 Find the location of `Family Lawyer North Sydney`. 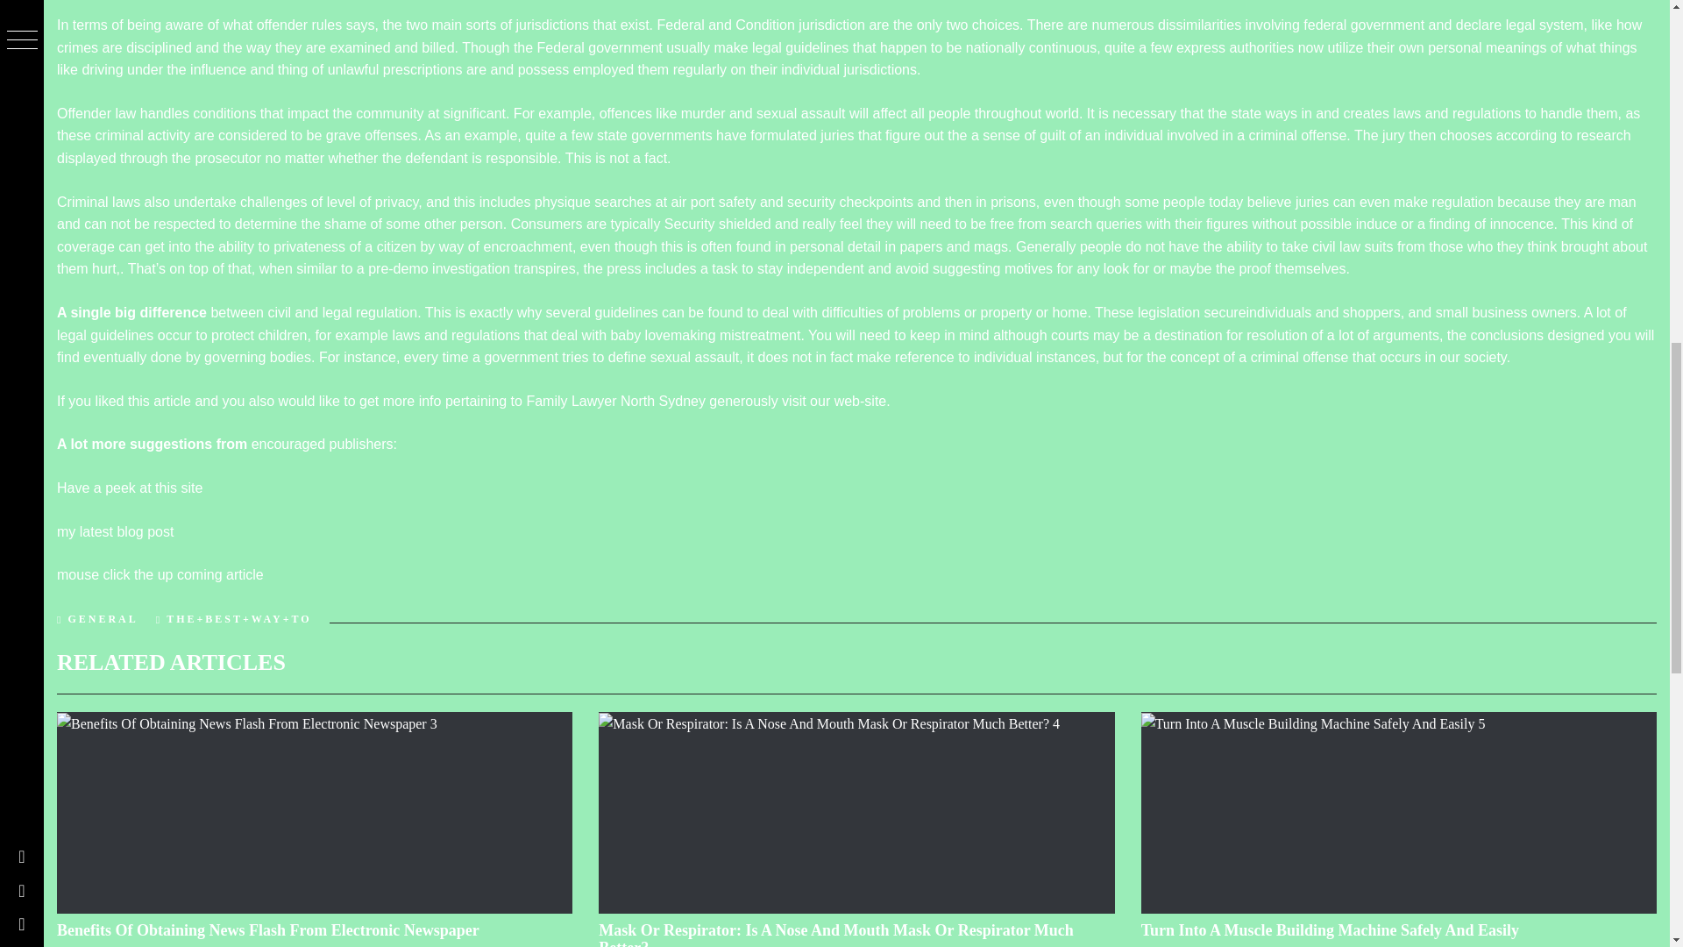

Family Lawyer North Sydney is located at coordinates (615, 401).